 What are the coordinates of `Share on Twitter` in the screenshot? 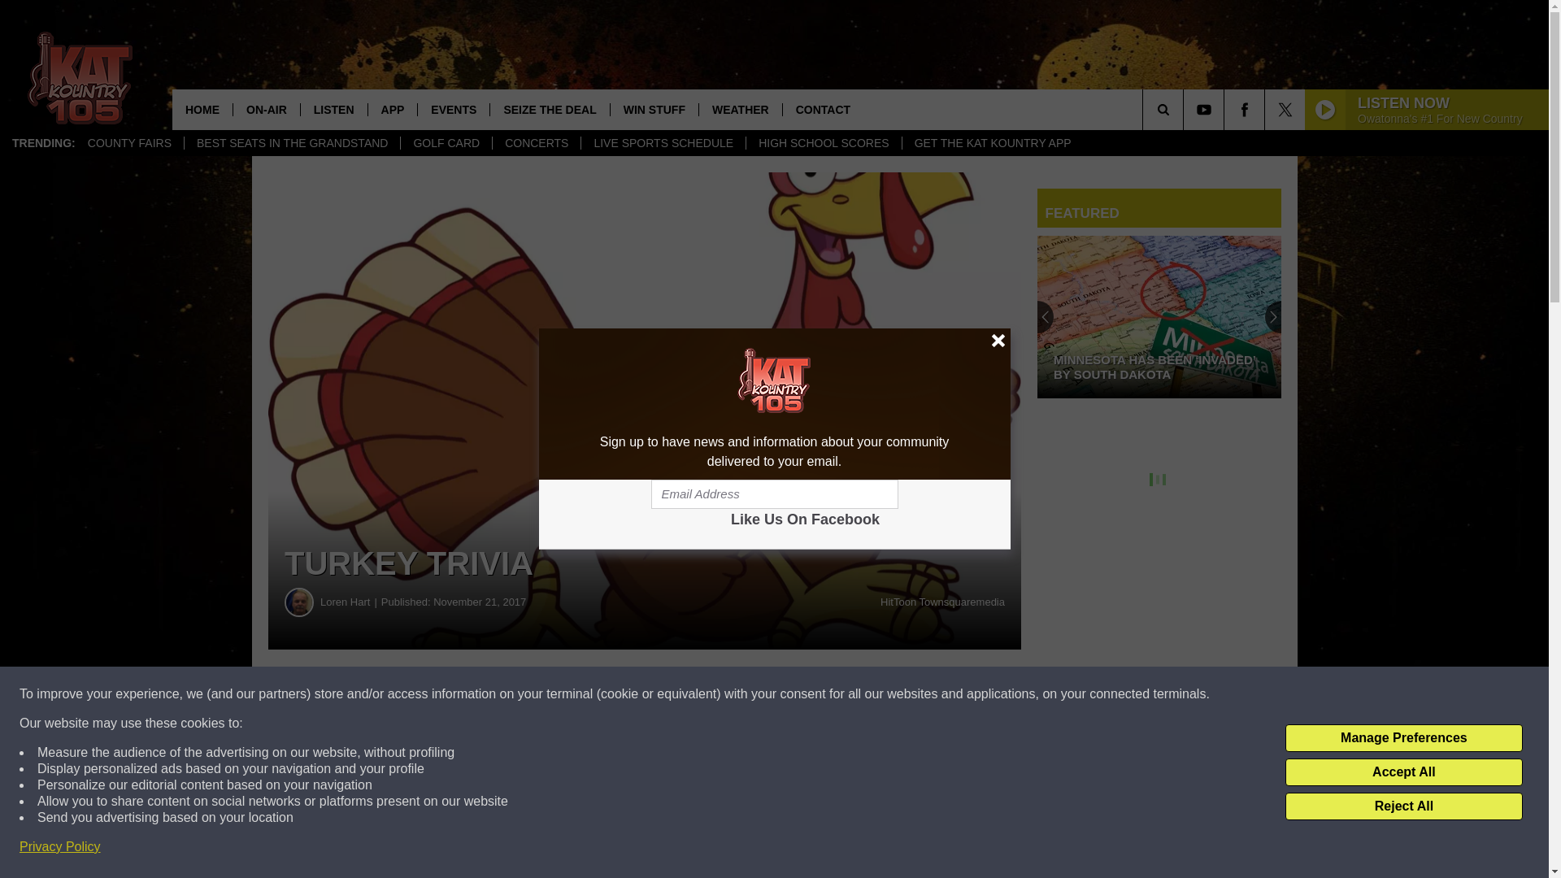 It's located at (795, 694).